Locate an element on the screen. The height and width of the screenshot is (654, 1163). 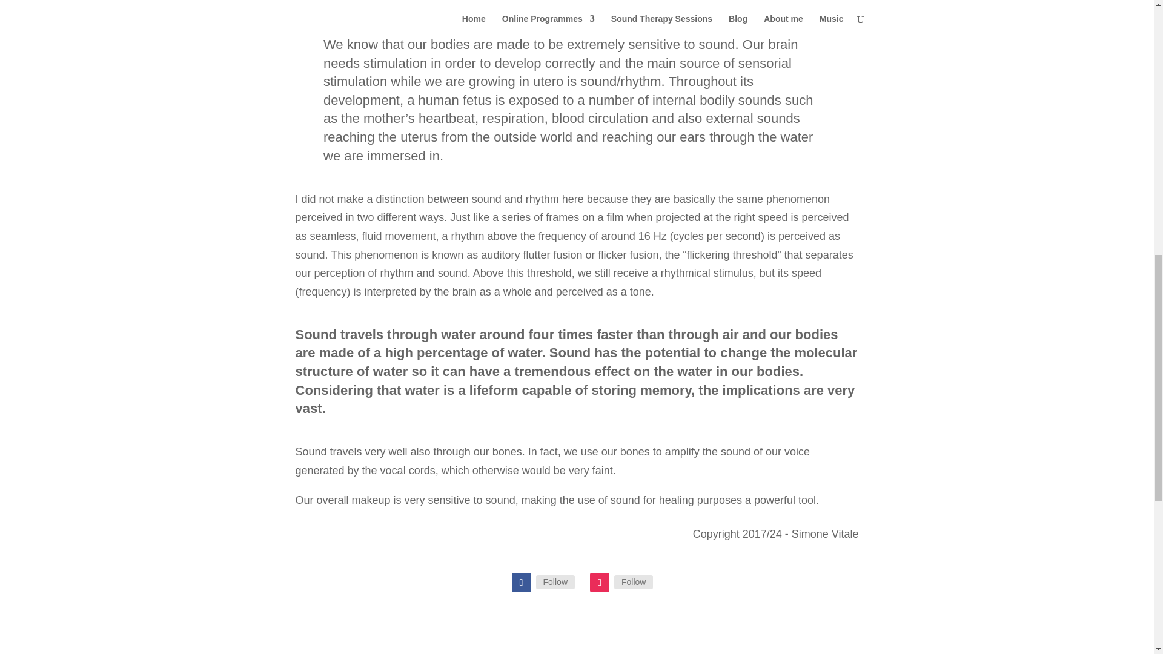
Follow is located at coordinates (555, 582).